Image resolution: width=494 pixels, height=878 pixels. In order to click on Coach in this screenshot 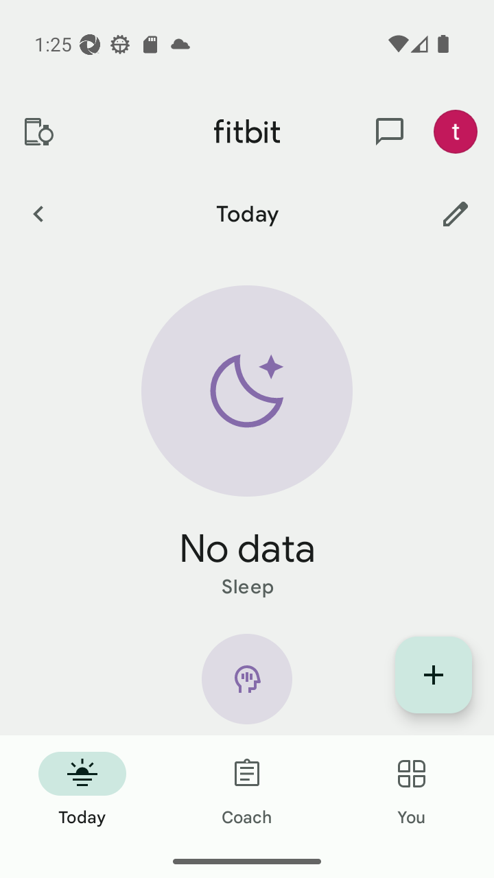, I will do `click(247, 790)`.